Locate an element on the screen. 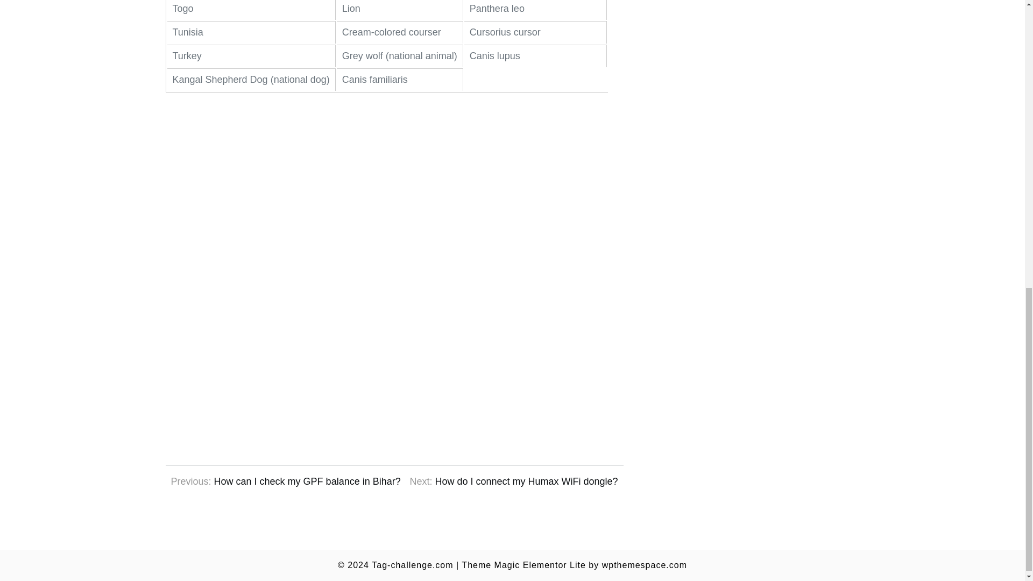 The width and height of the screenshot is (1033, 581). Tag-challenge.com is located at coordinates (412, 565).